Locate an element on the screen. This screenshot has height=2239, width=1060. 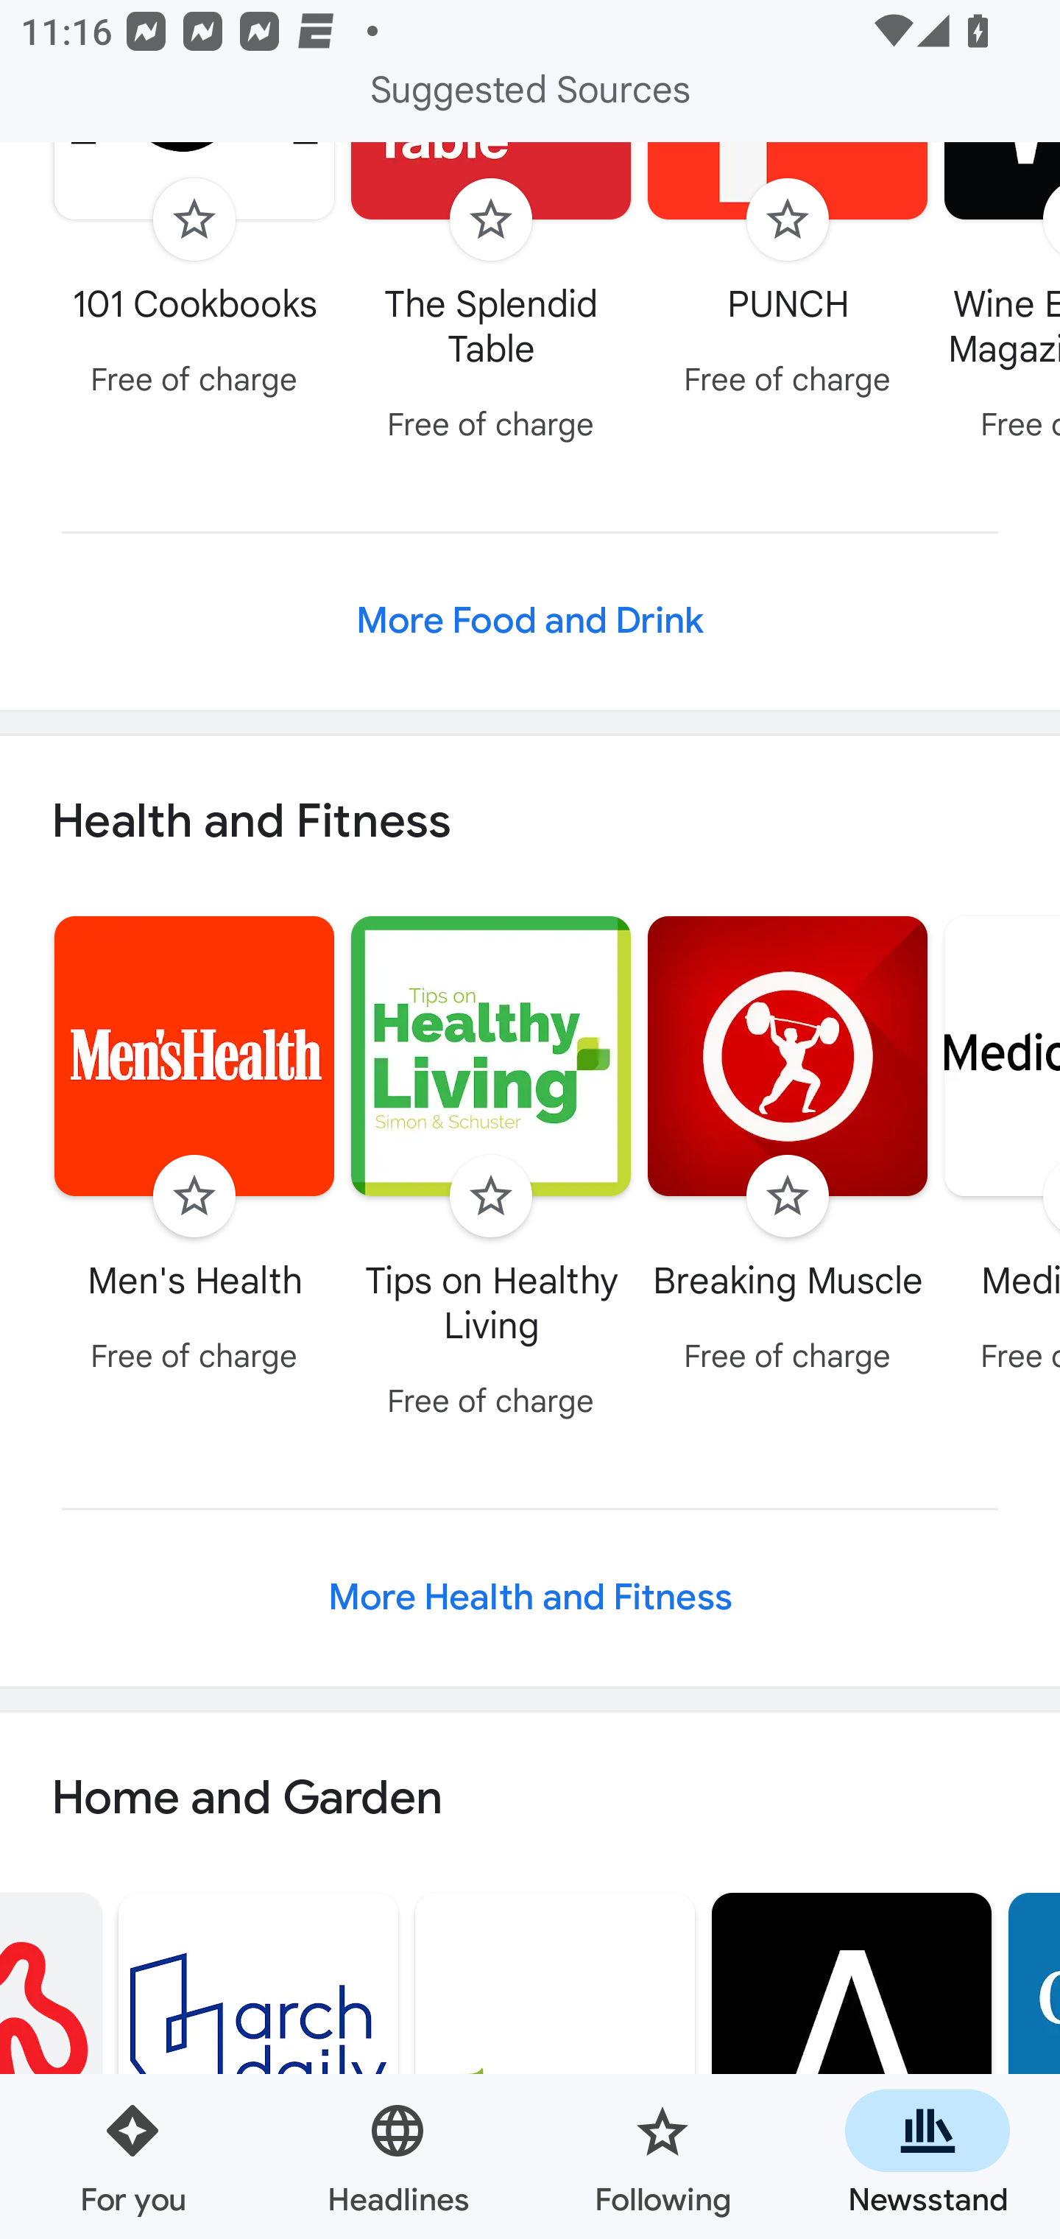
Follow is located at coordinates (194, 1196).